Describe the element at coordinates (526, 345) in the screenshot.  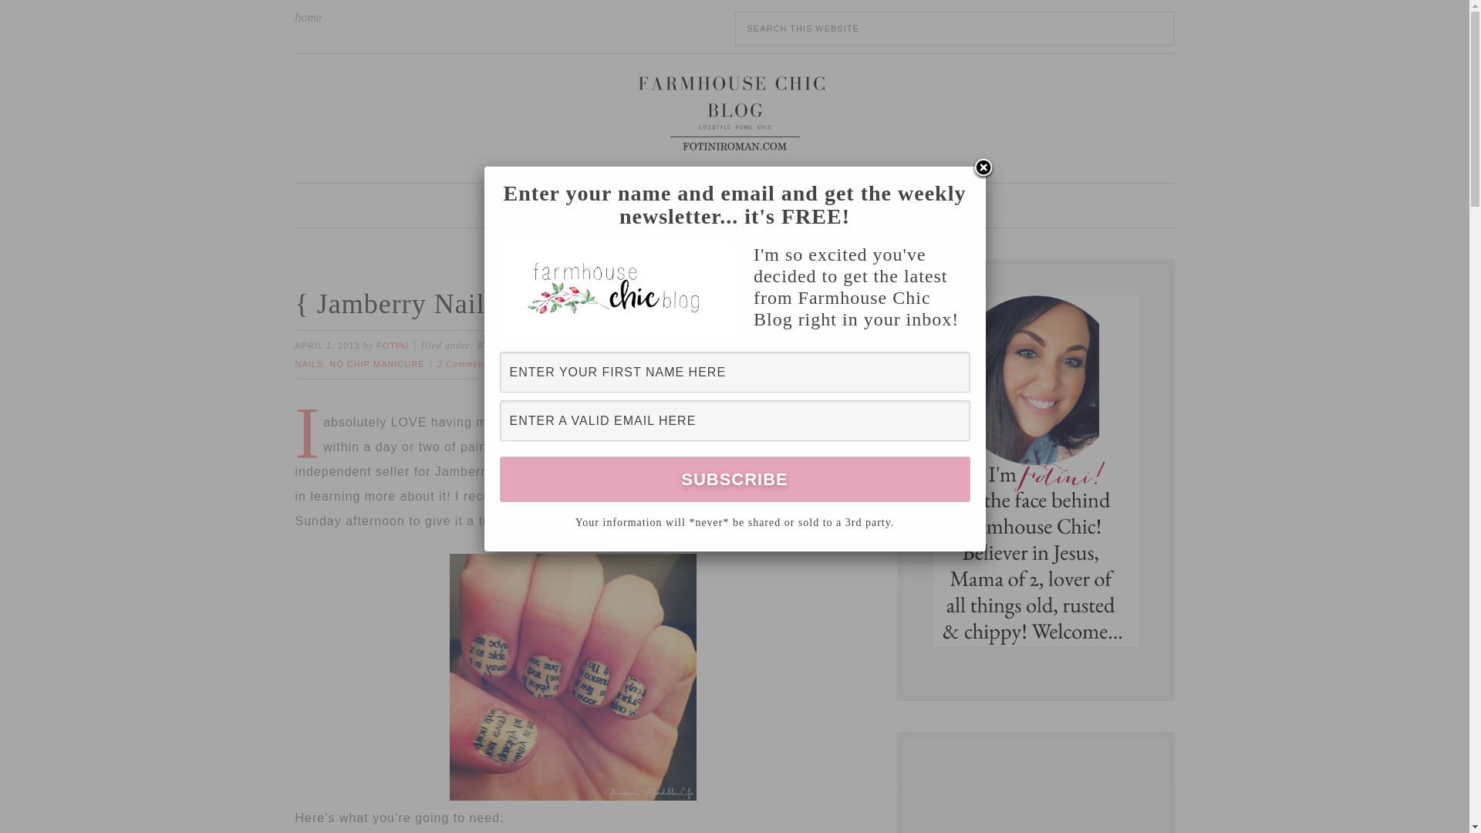
I see `AT HOME MANICURE` at that location.